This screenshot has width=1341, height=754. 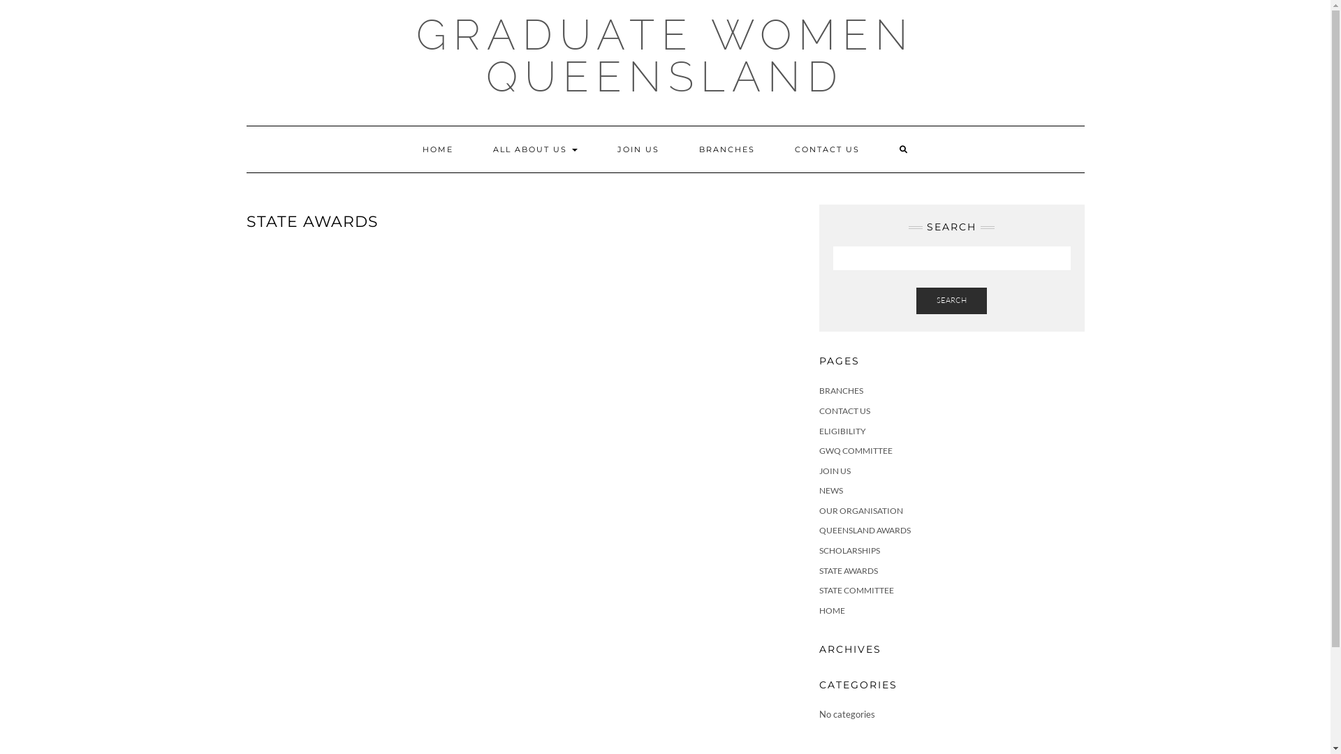 What do you see at coordinates (830, 490) in the screenshot?
I see `NEWS` at bounding box center [830, 490].